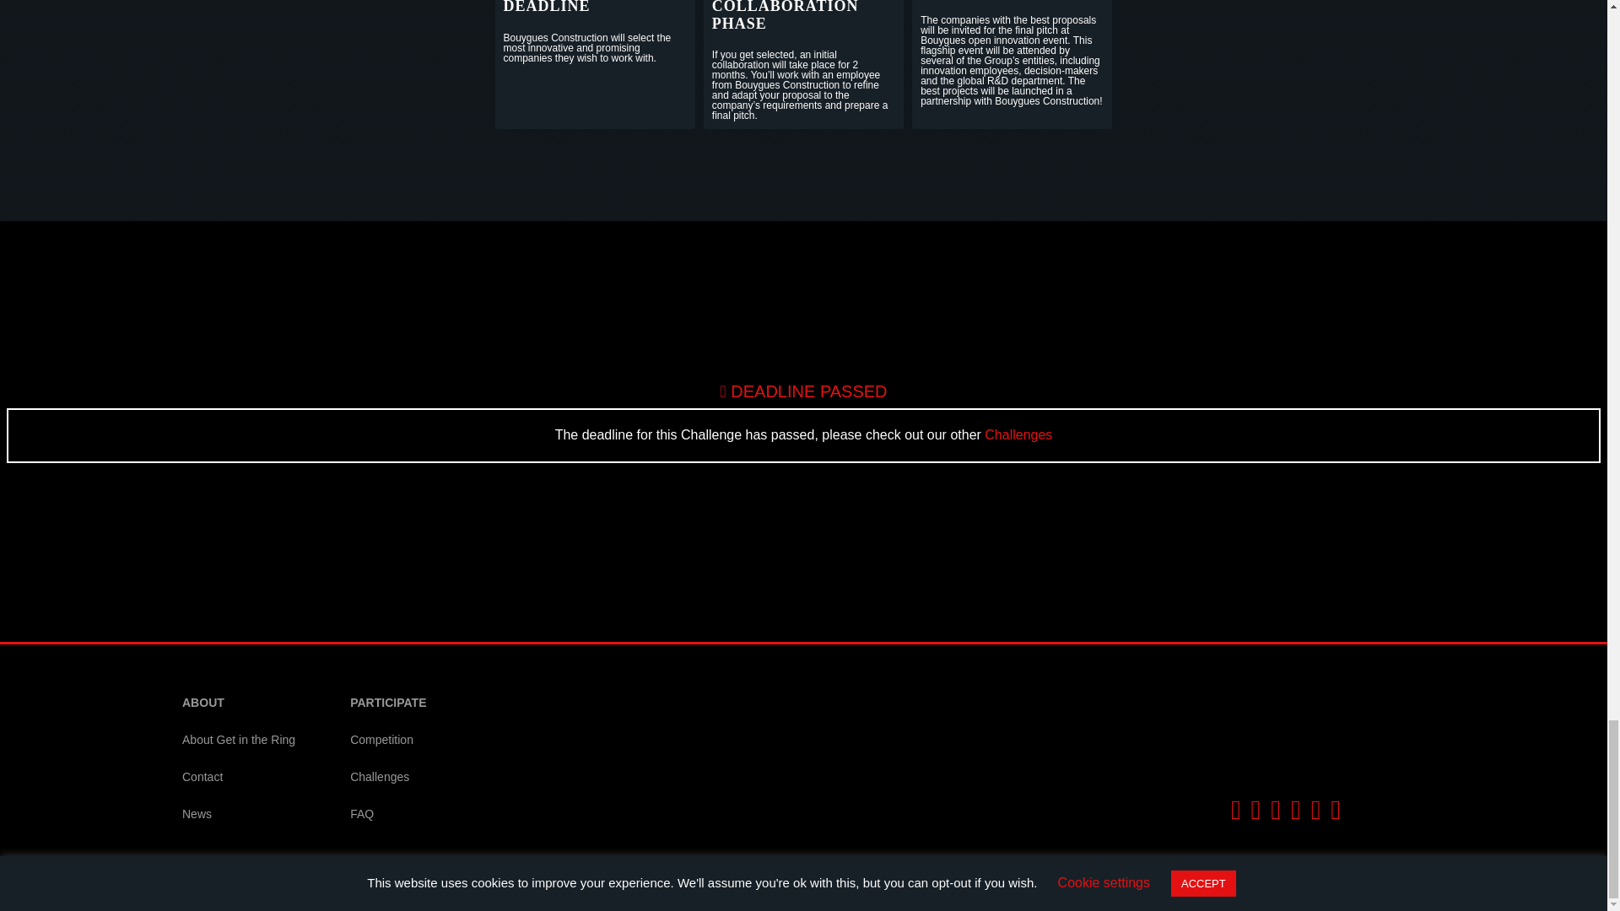 The image size is (1620, 911). What do you see at coordinates (238, 703) in the screenshot?
I see `ABOUT` at bounding box center [238, 703].